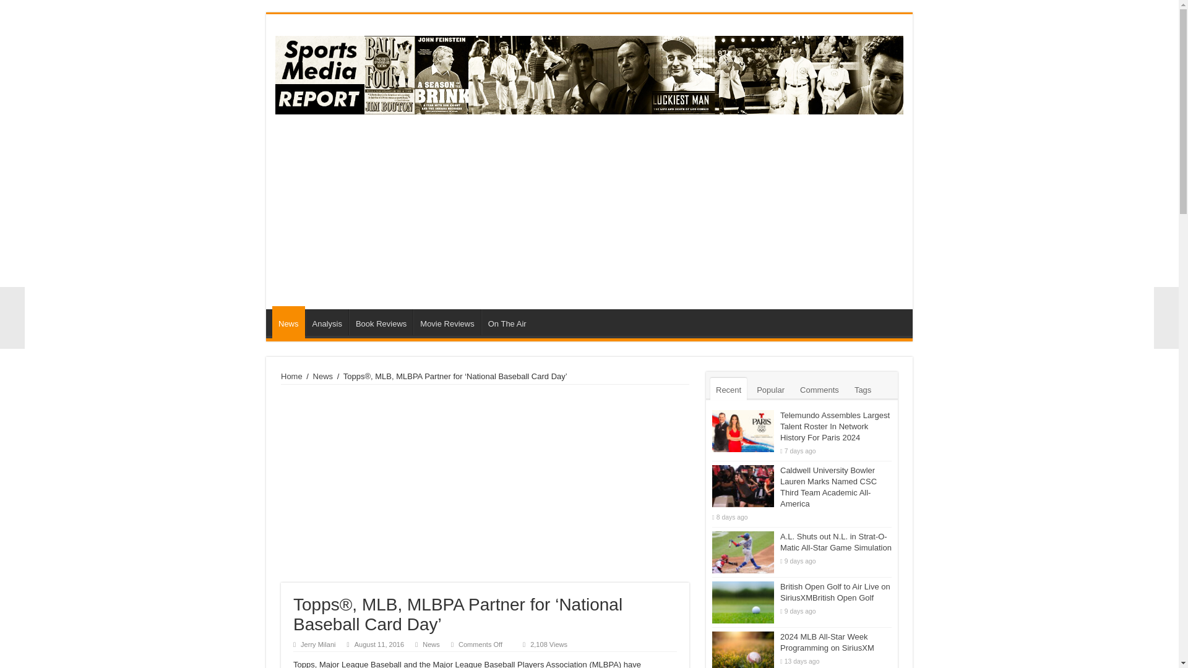 Image resolution: width=1188 pixels, height=668 pixels. What do you see at coordinates (291, 376) in the screenshot?
I see `Home` at bounding box center [291, 376].